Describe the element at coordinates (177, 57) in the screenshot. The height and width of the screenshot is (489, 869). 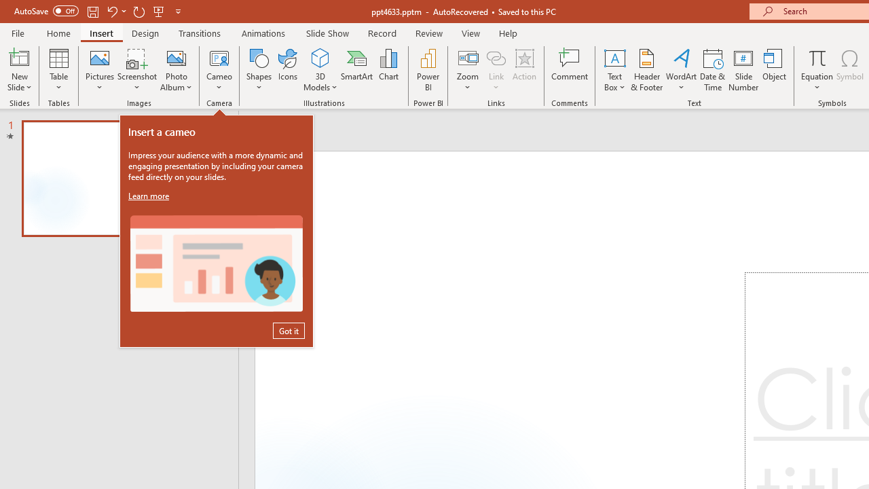
I see `New Photo Album...` at that location.